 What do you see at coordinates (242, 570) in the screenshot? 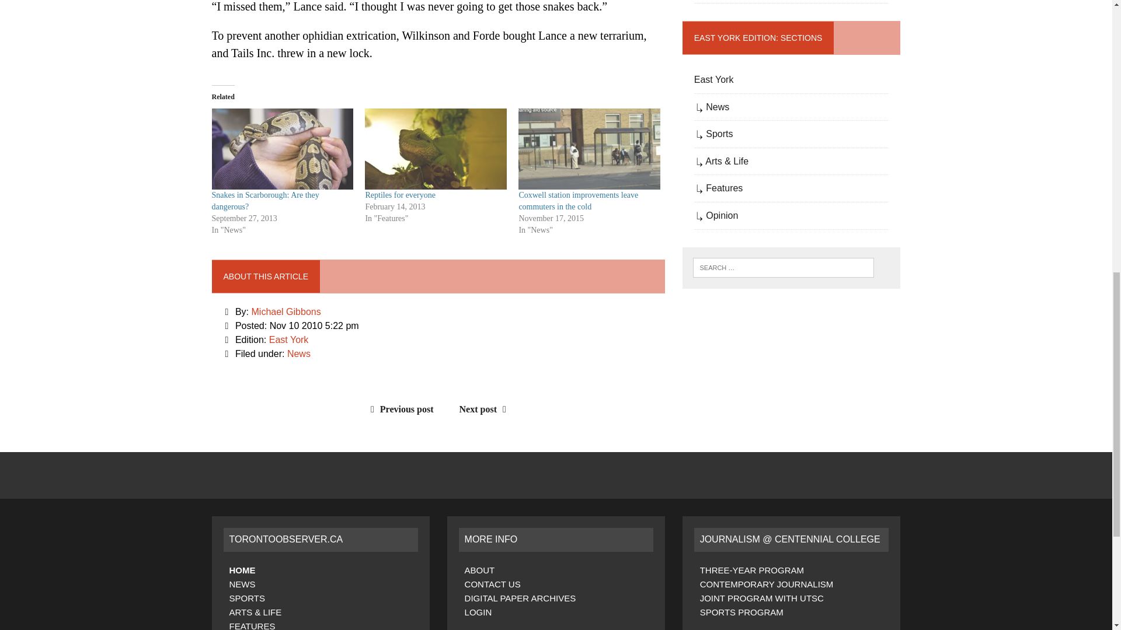
I see `Home` at bounding box center [242, 570].